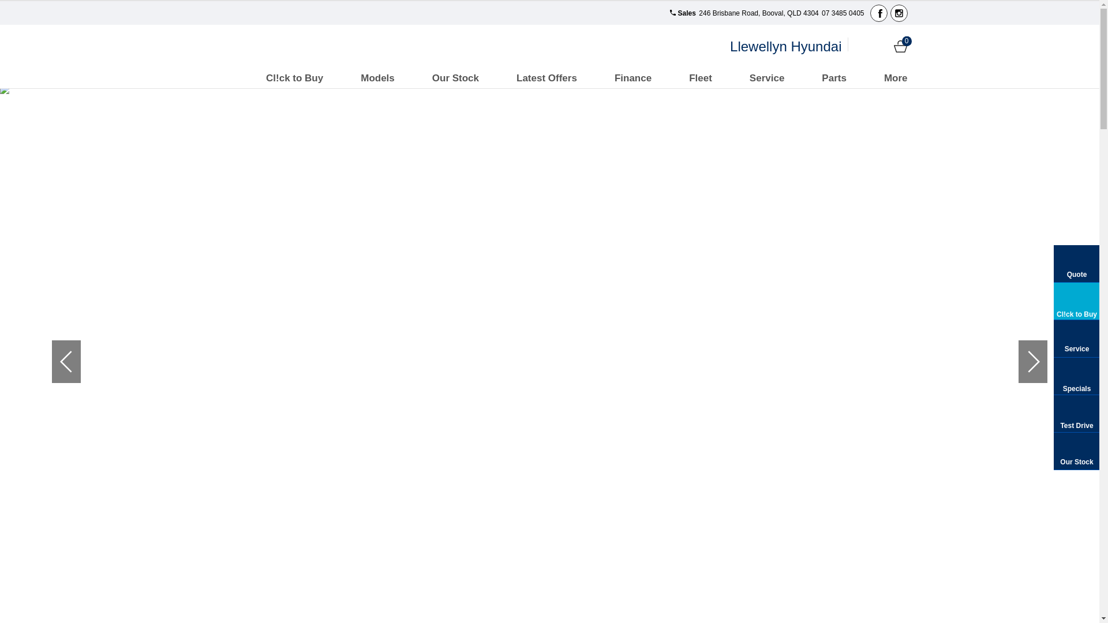 The height and width of the screenshot is (623, 1108). What do you see at coordinates (896, 78) in the screenshot?
I see `More` at bounding box center [896, 78].